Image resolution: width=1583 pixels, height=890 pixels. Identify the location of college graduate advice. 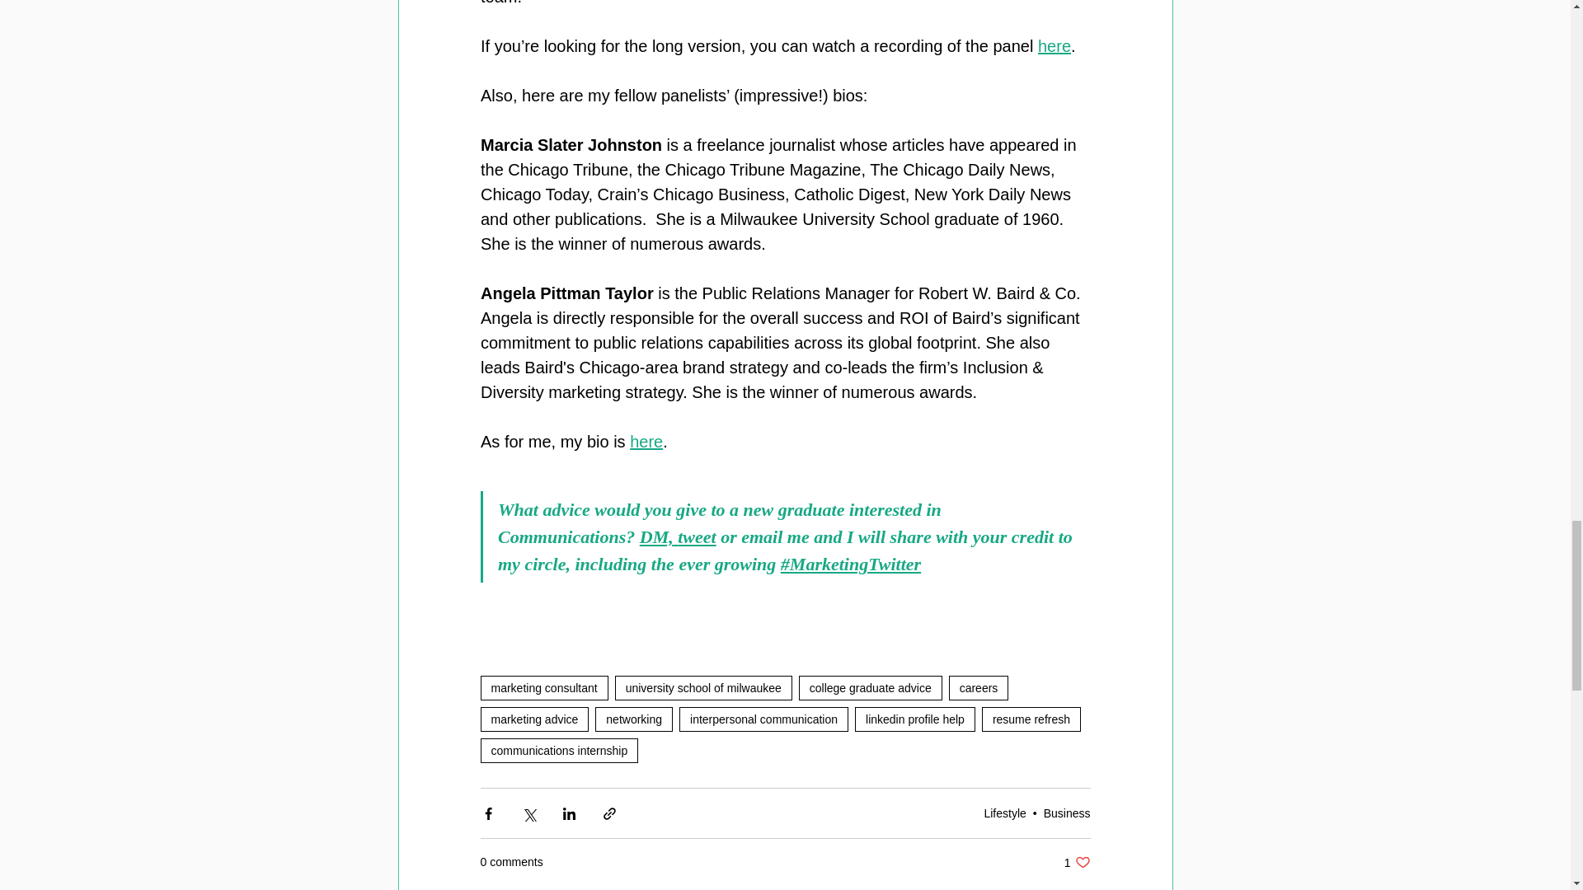
(633, 719).